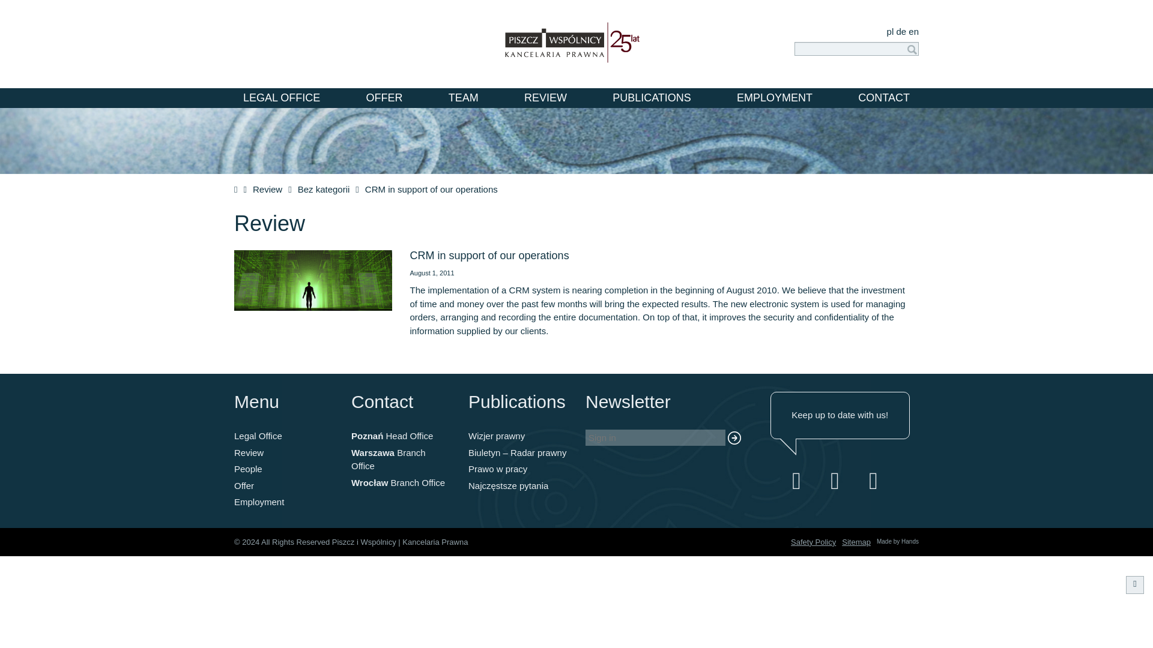 This screenshot has width=1153, height=648. Describe the element at coordinates (497, 469) in the screenshot. I see `Prawo w pracy` at that location.